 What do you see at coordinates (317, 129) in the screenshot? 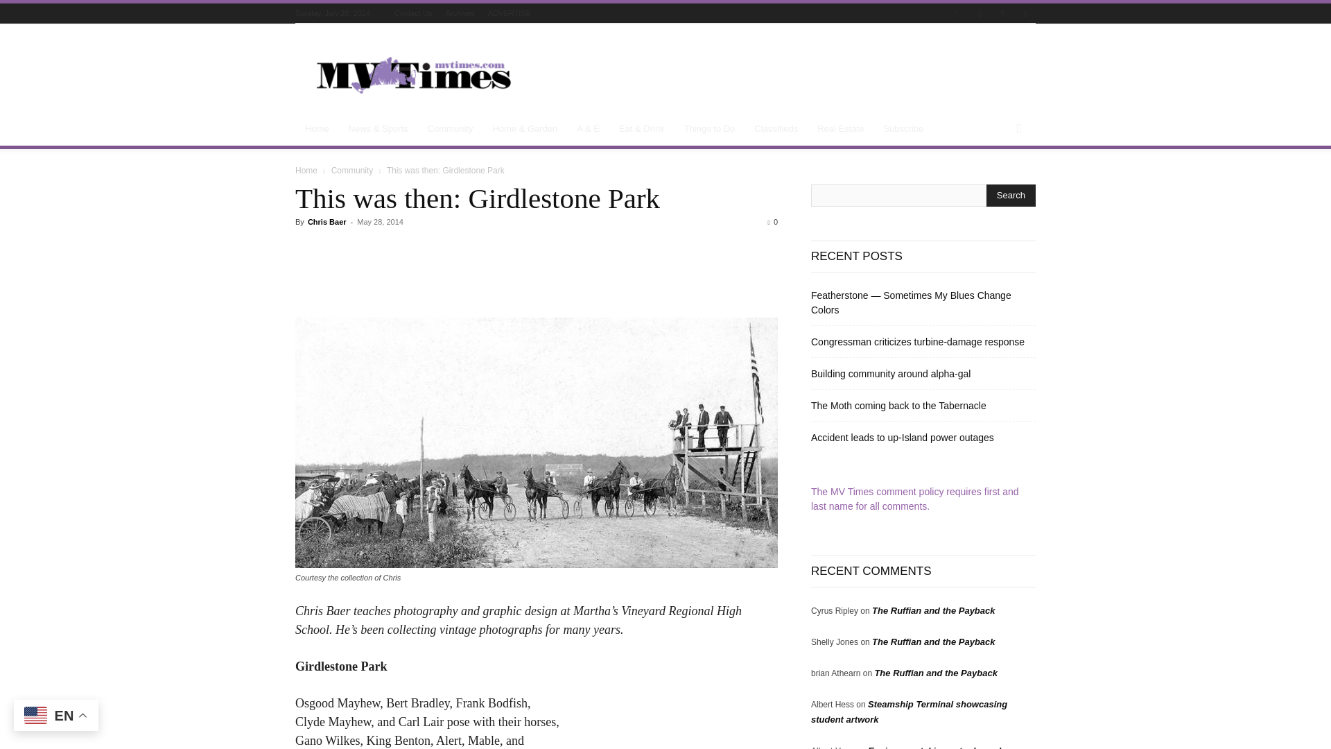
I see `Home` at bounding box center [317, 129].